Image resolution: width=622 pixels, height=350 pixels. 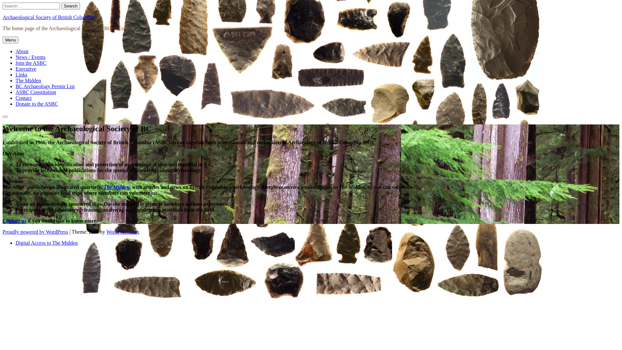 I want to click on News / Events, so click(x=30, y=57).